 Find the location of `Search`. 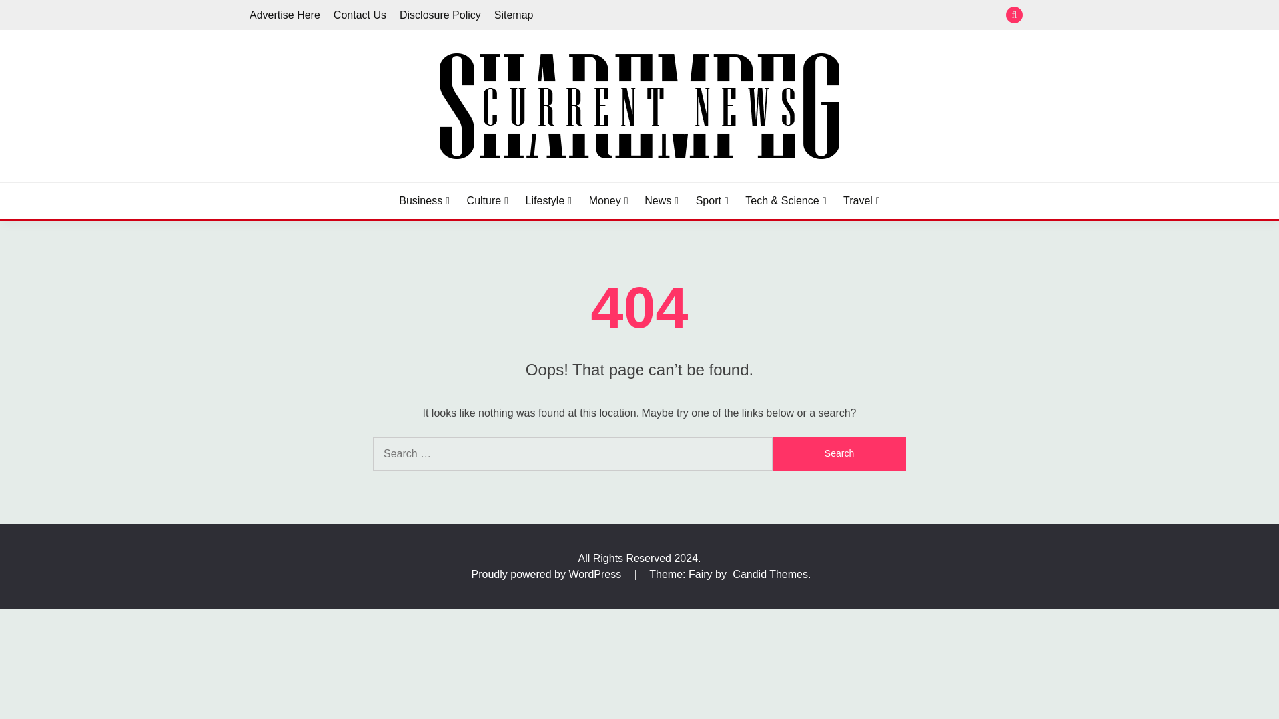

Search is located at coordinates (839, 454).